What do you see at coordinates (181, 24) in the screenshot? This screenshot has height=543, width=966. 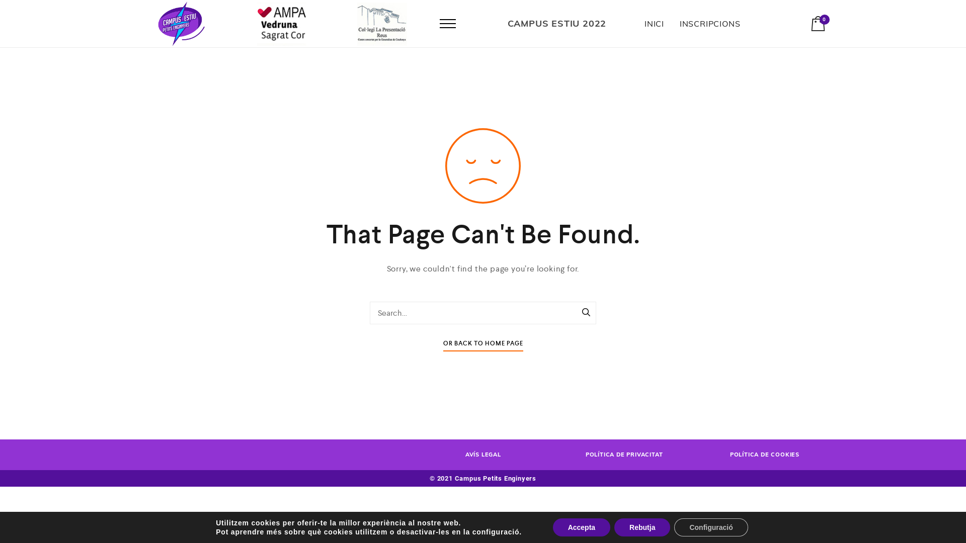 I see `Petits Enginyers` at bounding box center [181, 24].